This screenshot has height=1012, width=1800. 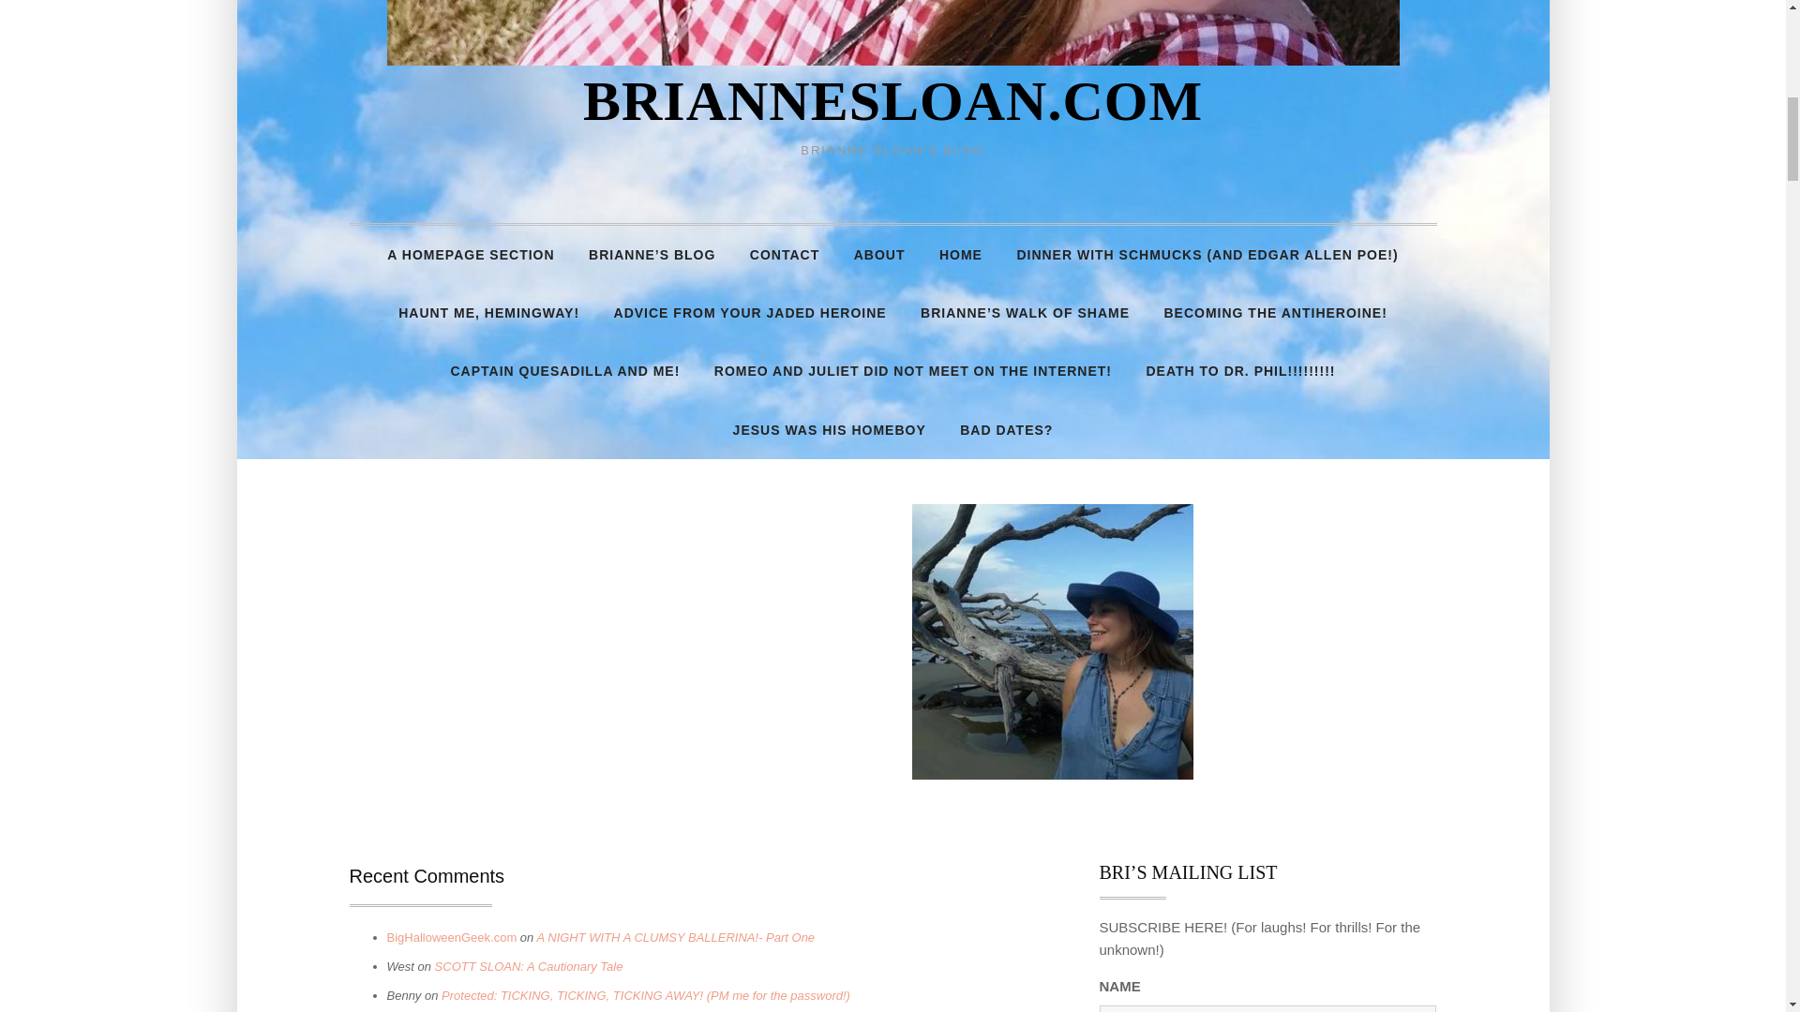 What do you see at coordinates (830, 429) in the screenshot?
I see `JESUS WAS HIS HOMEBOY` at bounding box center [830, 429].